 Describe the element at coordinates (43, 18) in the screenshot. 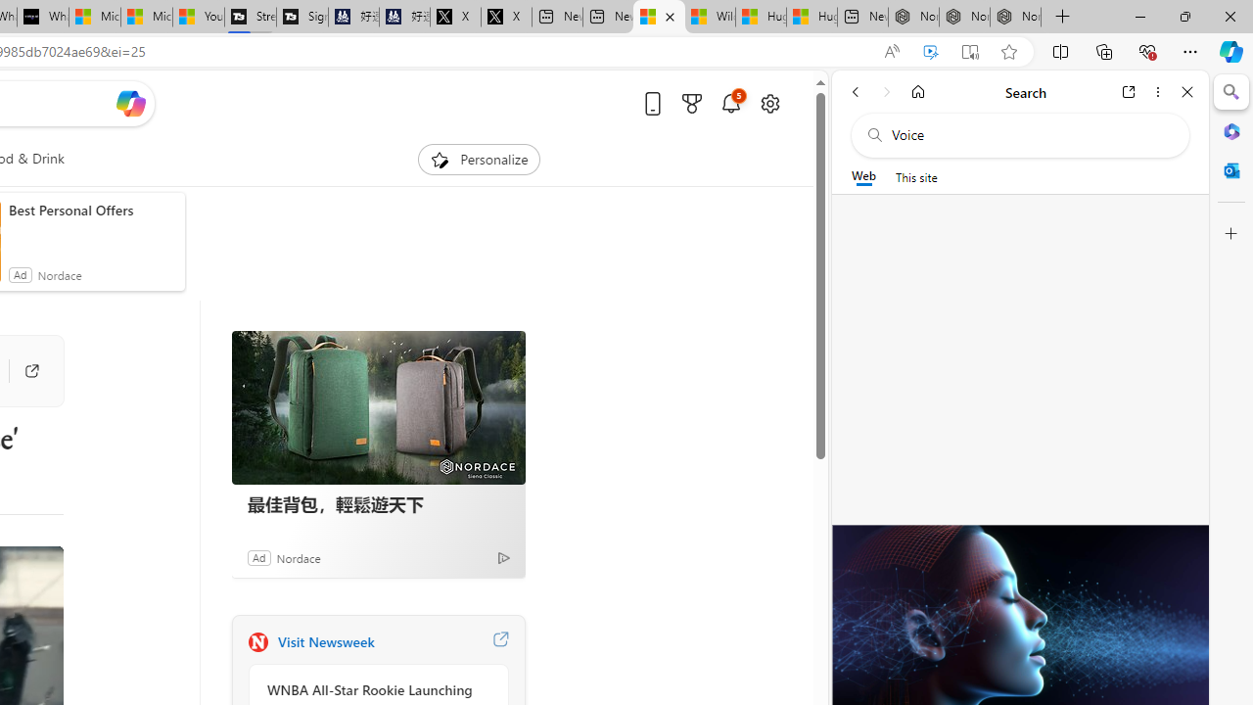

I see `What's the best AI voice generator? - voice.ai` at that location.